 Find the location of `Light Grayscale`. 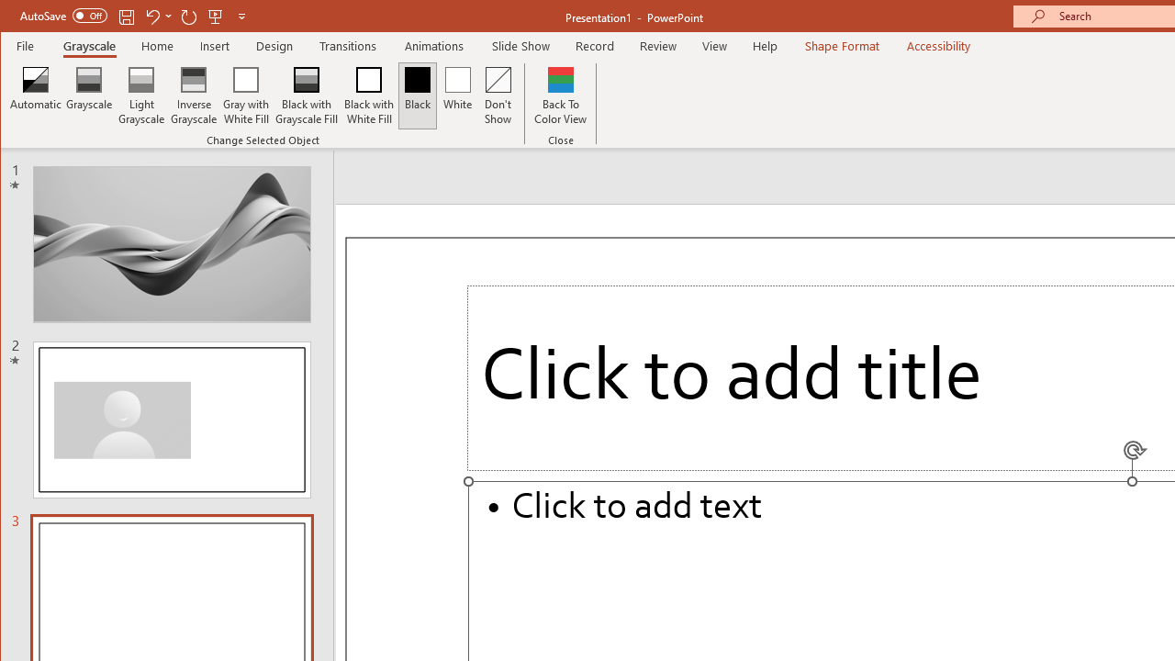

Light Grayscale is located at coordinates (141, 95).